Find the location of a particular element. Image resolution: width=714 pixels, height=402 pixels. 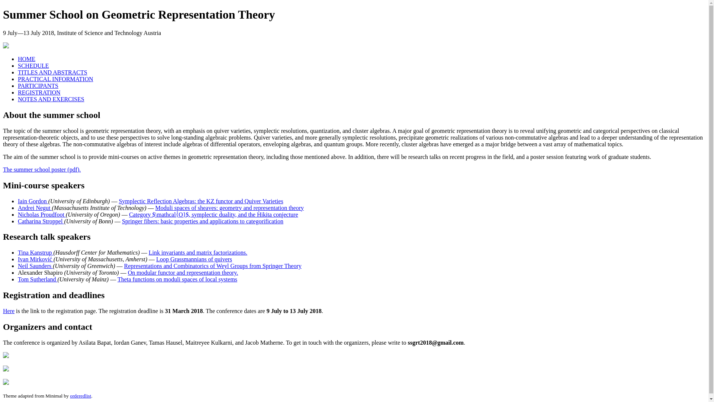

Iain Gordon is located at coordinates (33, 201).